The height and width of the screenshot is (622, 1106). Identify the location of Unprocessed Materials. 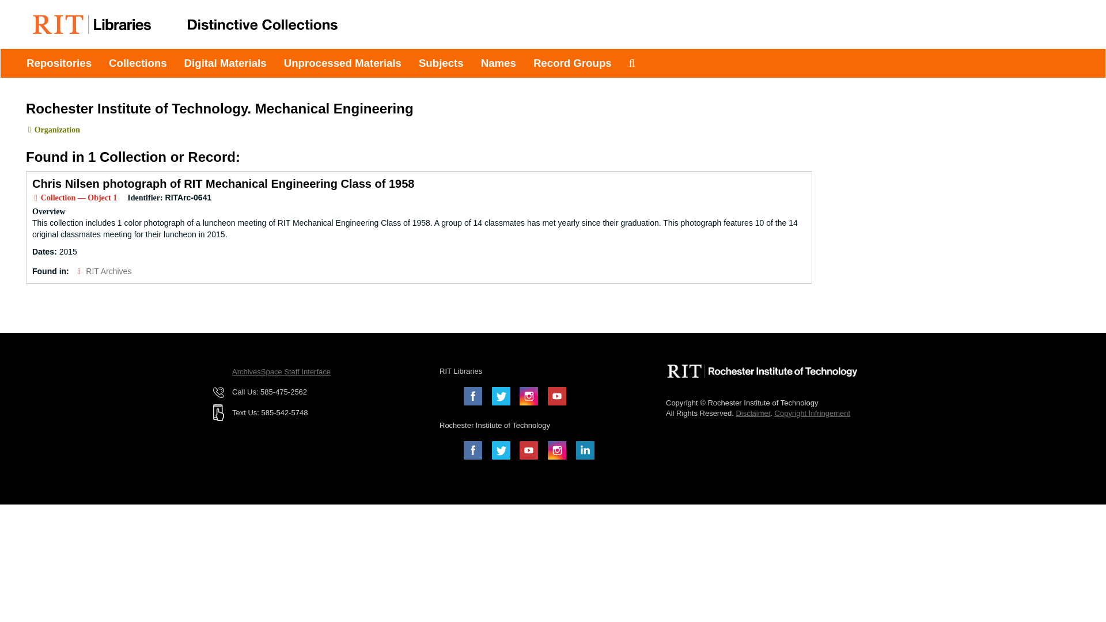
(343, 63).